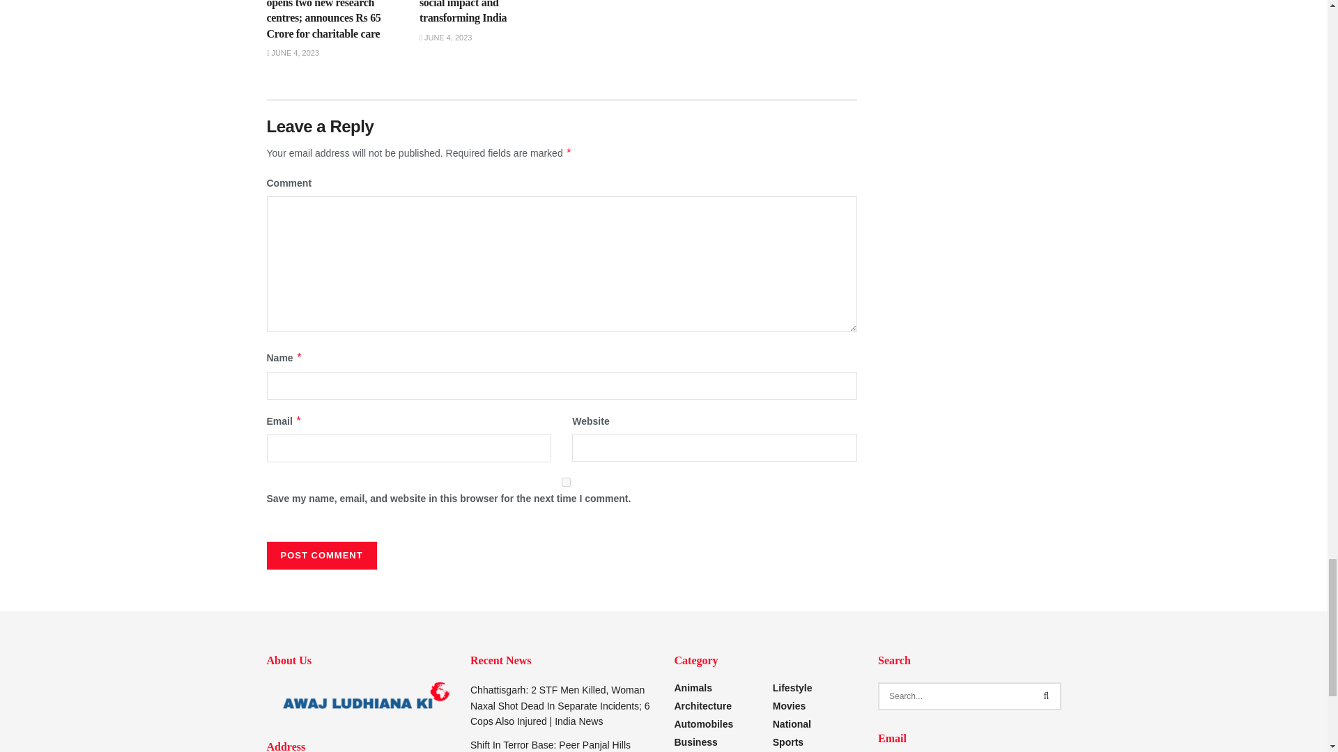  I want to click on Post Comment, so click(321, 555).